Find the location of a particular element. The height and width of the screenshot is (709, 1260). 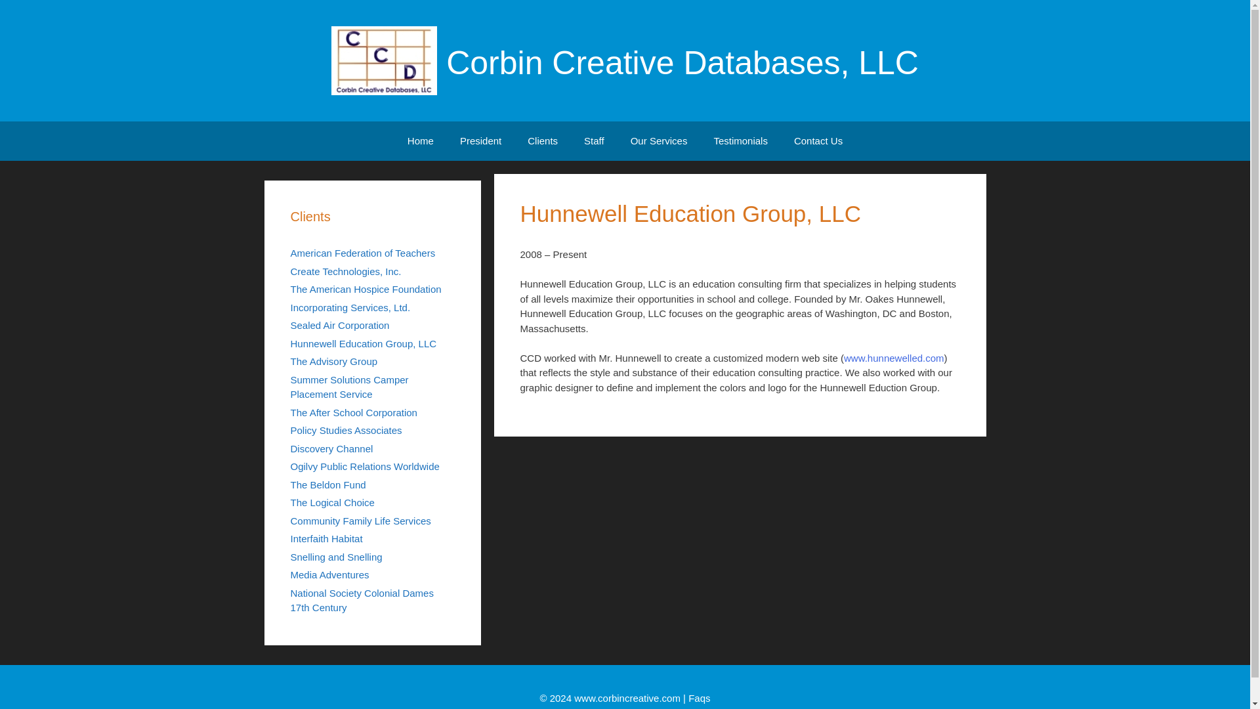

Incorporating Services, Ltd. is located at coordinates (350, 307).